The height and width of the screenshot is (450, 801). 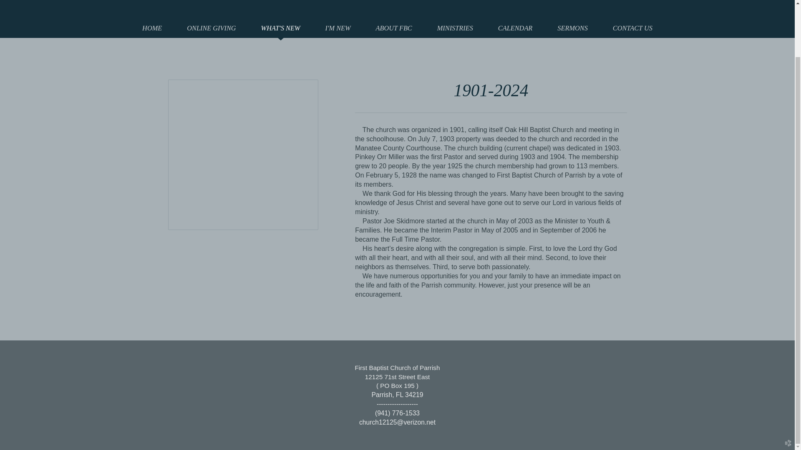 I want to click on HOME, so click(x=152, y=28).